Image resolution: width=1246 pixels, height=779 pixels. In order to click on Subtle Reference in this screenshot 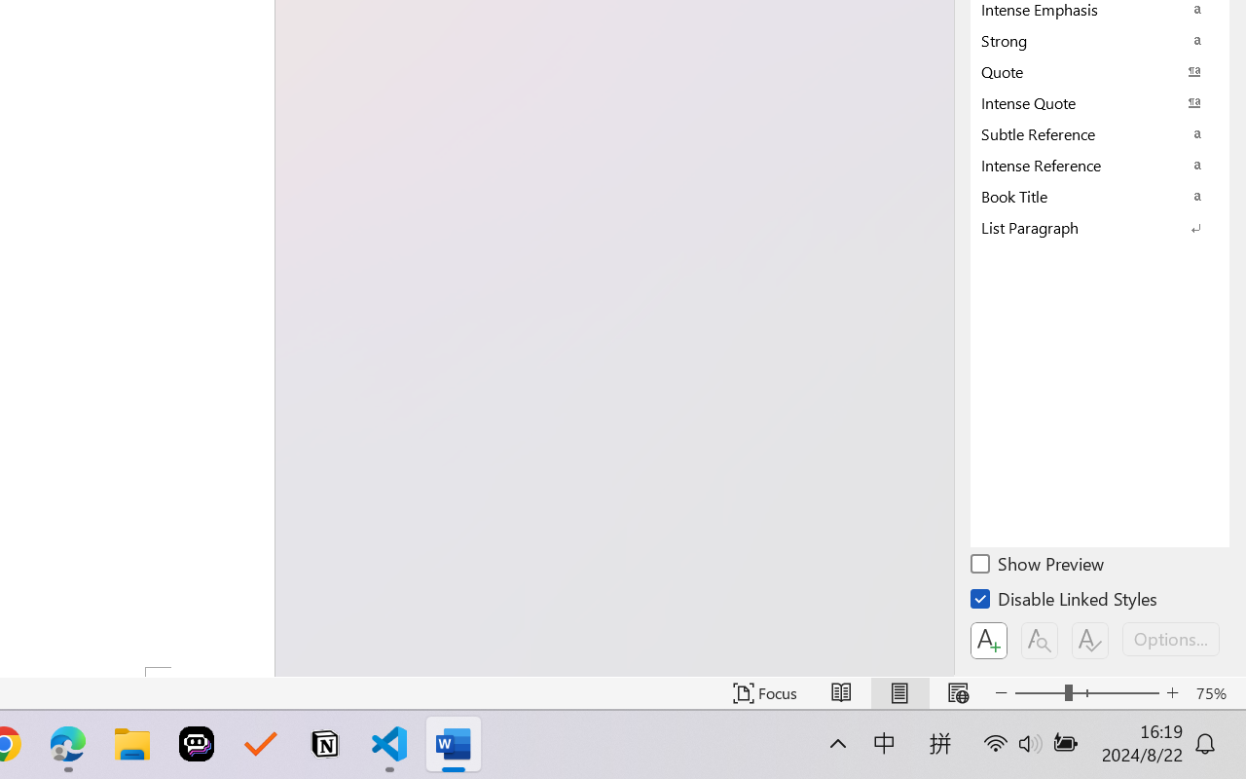, I will do `click(1100, 133)`.